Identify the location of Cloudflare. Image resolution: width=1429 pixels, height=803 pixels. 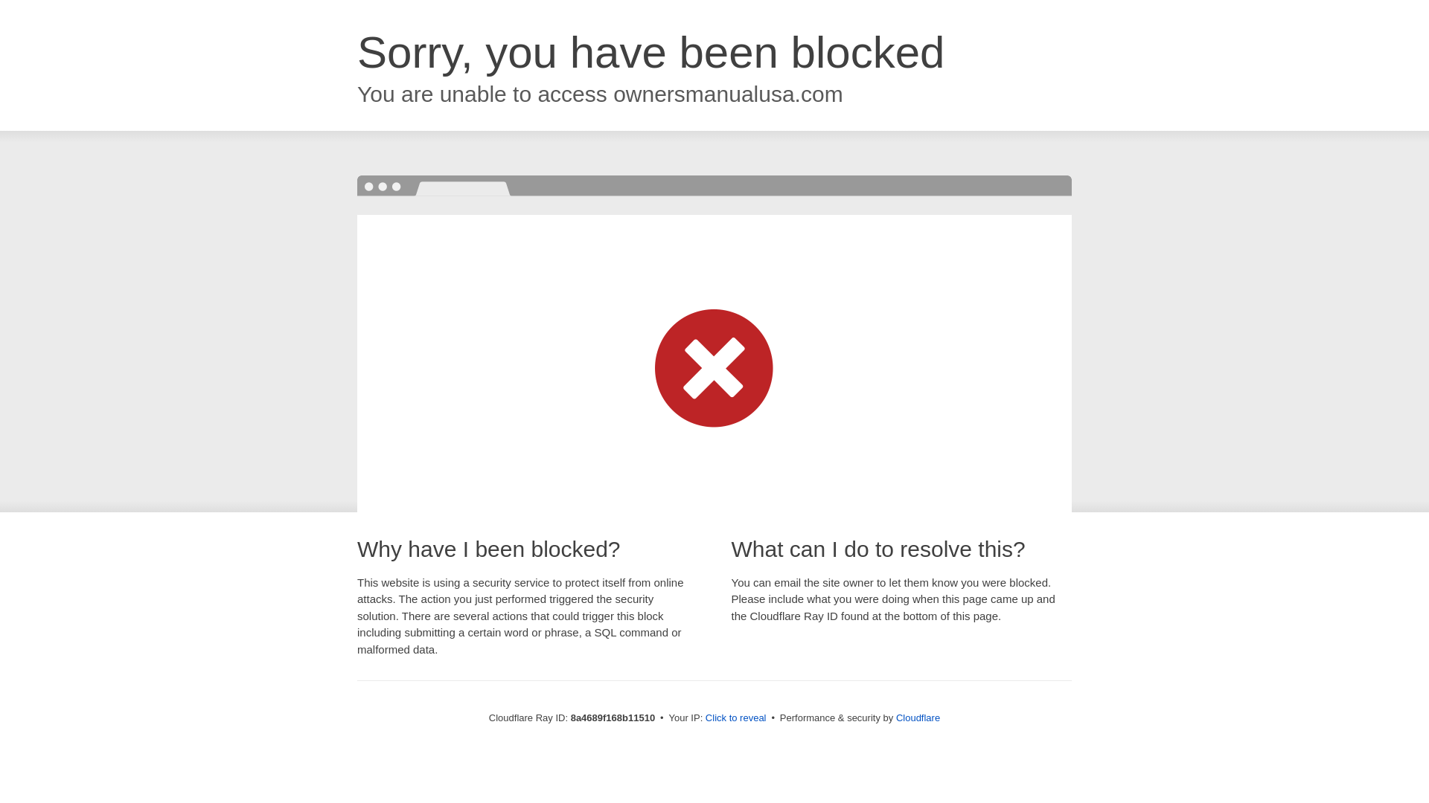
(918, 717).